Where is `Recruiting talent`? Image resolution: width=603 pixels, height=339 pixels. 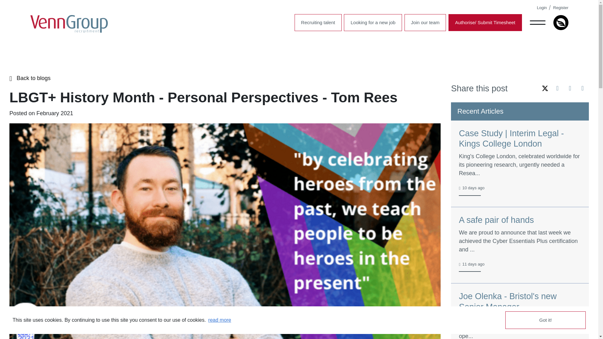
Recruiting talent is located at coordinates (318, 23).